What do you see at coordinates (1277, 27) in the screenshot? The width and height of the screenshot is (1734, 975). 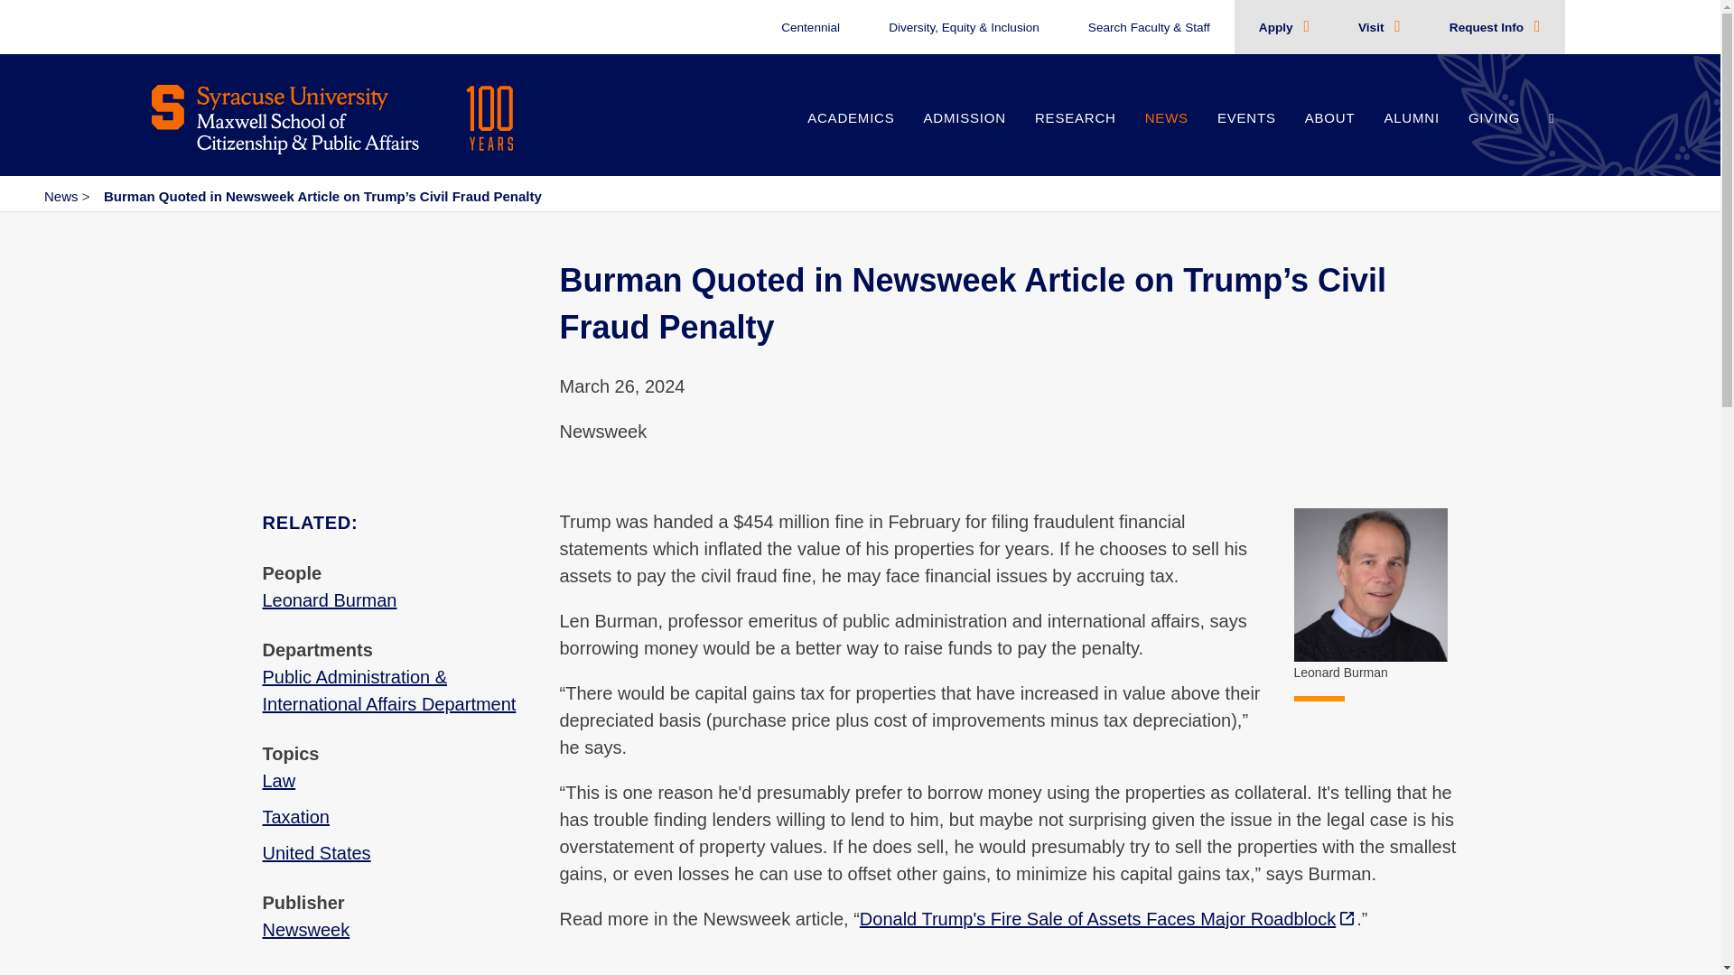 I see `Apply` at bounding box center [1277, 27].